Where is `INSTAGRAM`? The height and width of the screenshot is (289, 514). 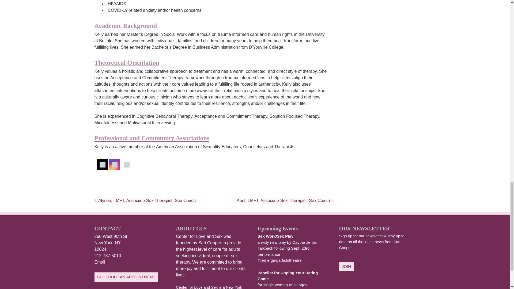 INSTAGRAM is located at coordinates (114, 164).